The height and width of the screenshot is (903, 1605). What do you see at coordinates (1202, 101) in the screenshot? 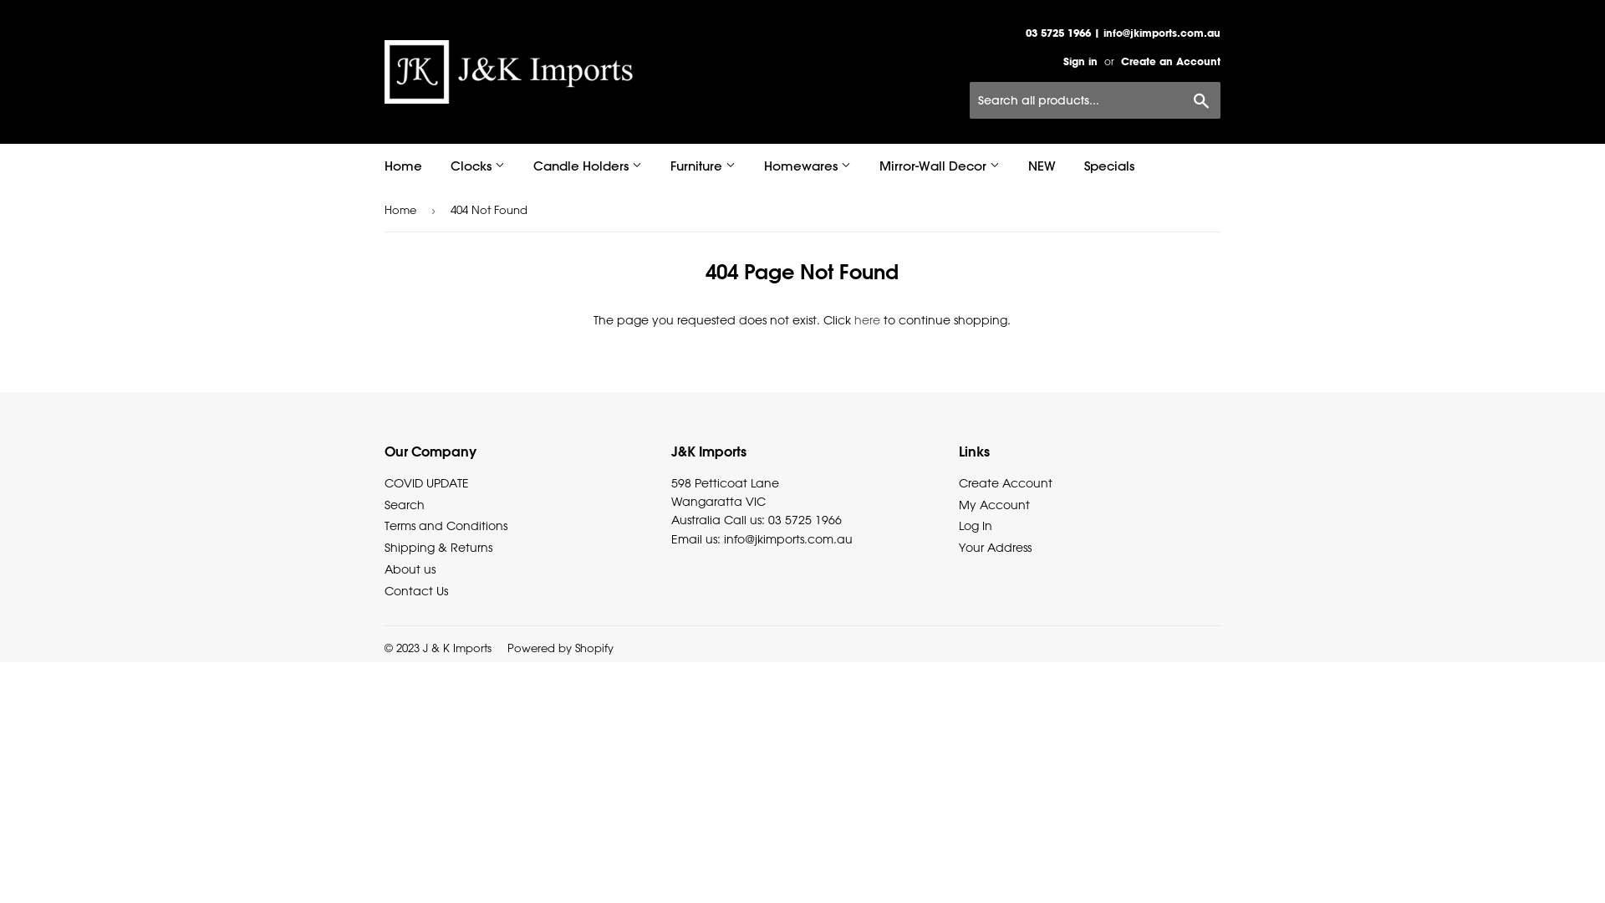
I see `Search` at bounding box center [1202, 101].